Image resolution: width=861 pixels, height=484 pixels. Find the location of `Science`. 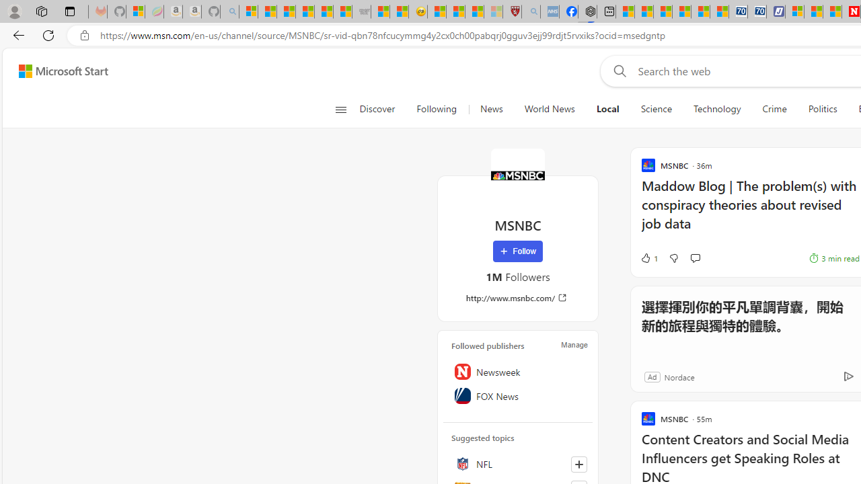

Science is located at coordinates (656, 109).